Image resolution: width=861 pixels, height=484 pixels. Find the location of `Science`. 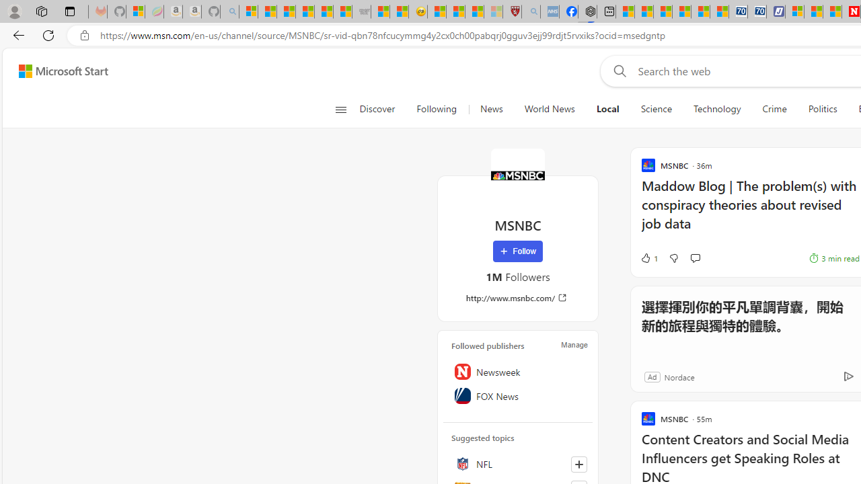

Science is located at coordinates (656, 109).